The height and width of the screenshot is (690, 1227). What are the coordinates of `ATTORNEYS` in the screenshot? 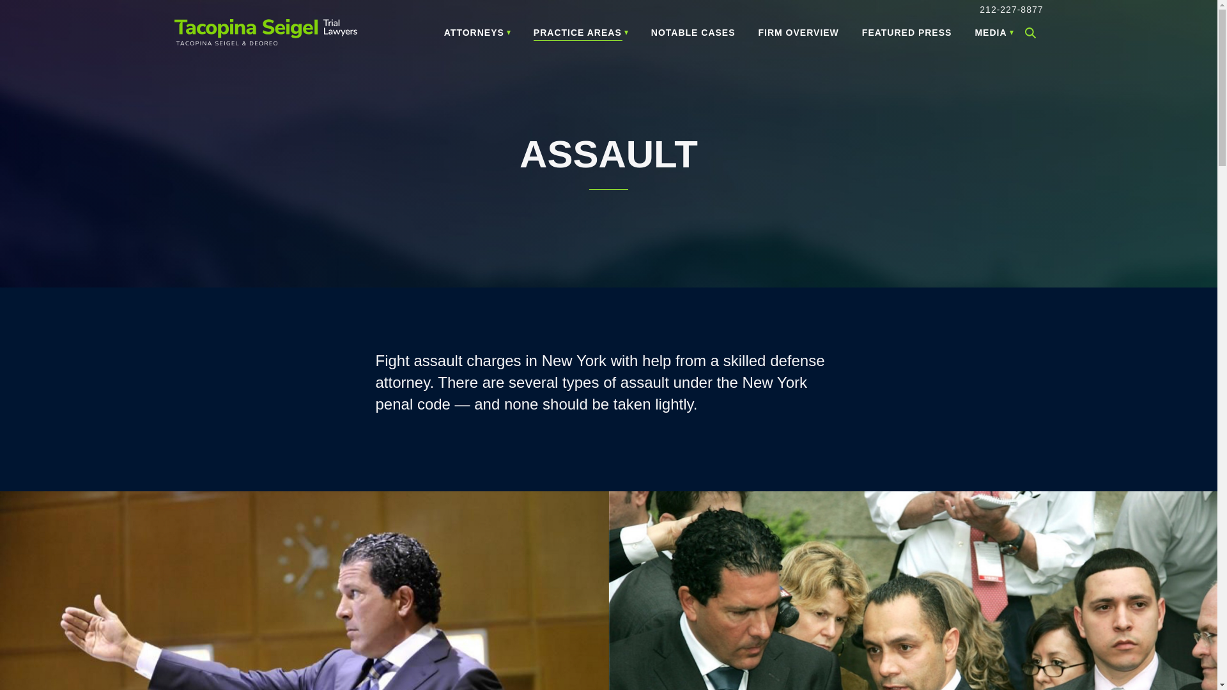 It's located at (477, 33).